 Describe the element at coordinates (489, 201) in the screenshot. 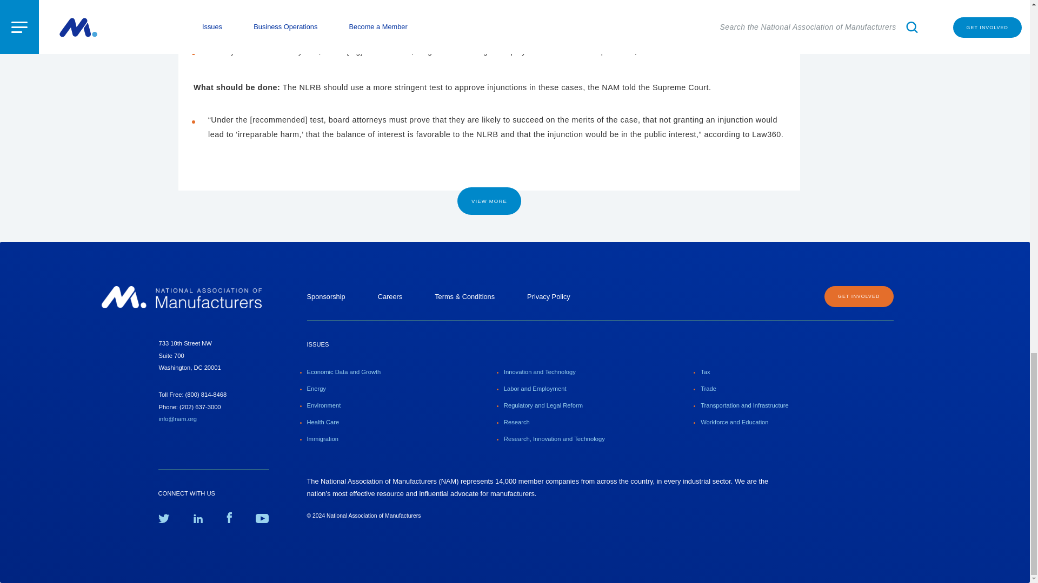

I see `VIEW MORE` at that location.